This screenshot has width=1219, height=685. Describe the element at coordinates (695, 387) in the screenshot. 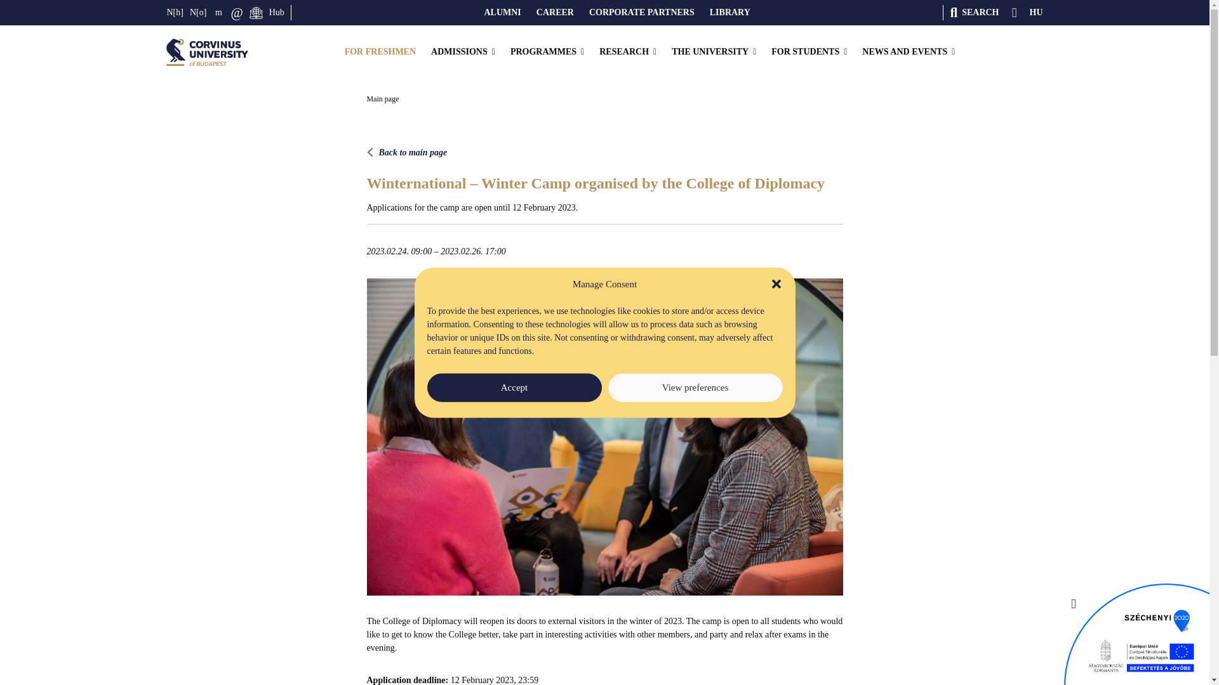

I see `View preferences` at that location.